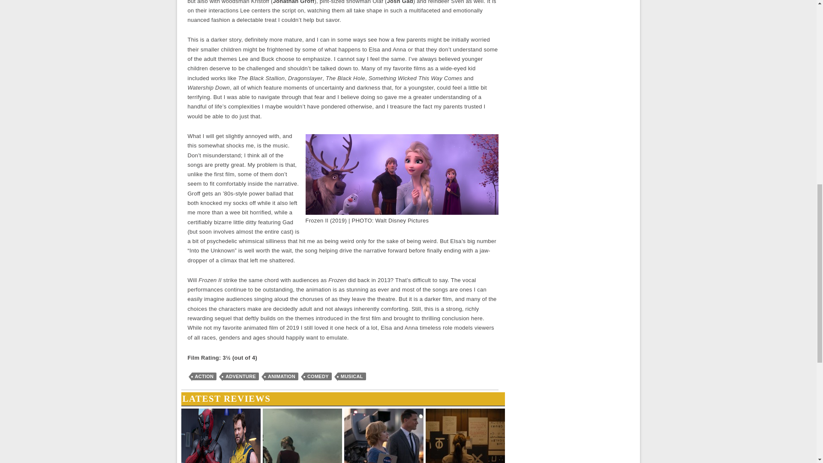 The height and width of the screenshot is (463, 823). I want to click on MUSICAL, so click(351, 376).